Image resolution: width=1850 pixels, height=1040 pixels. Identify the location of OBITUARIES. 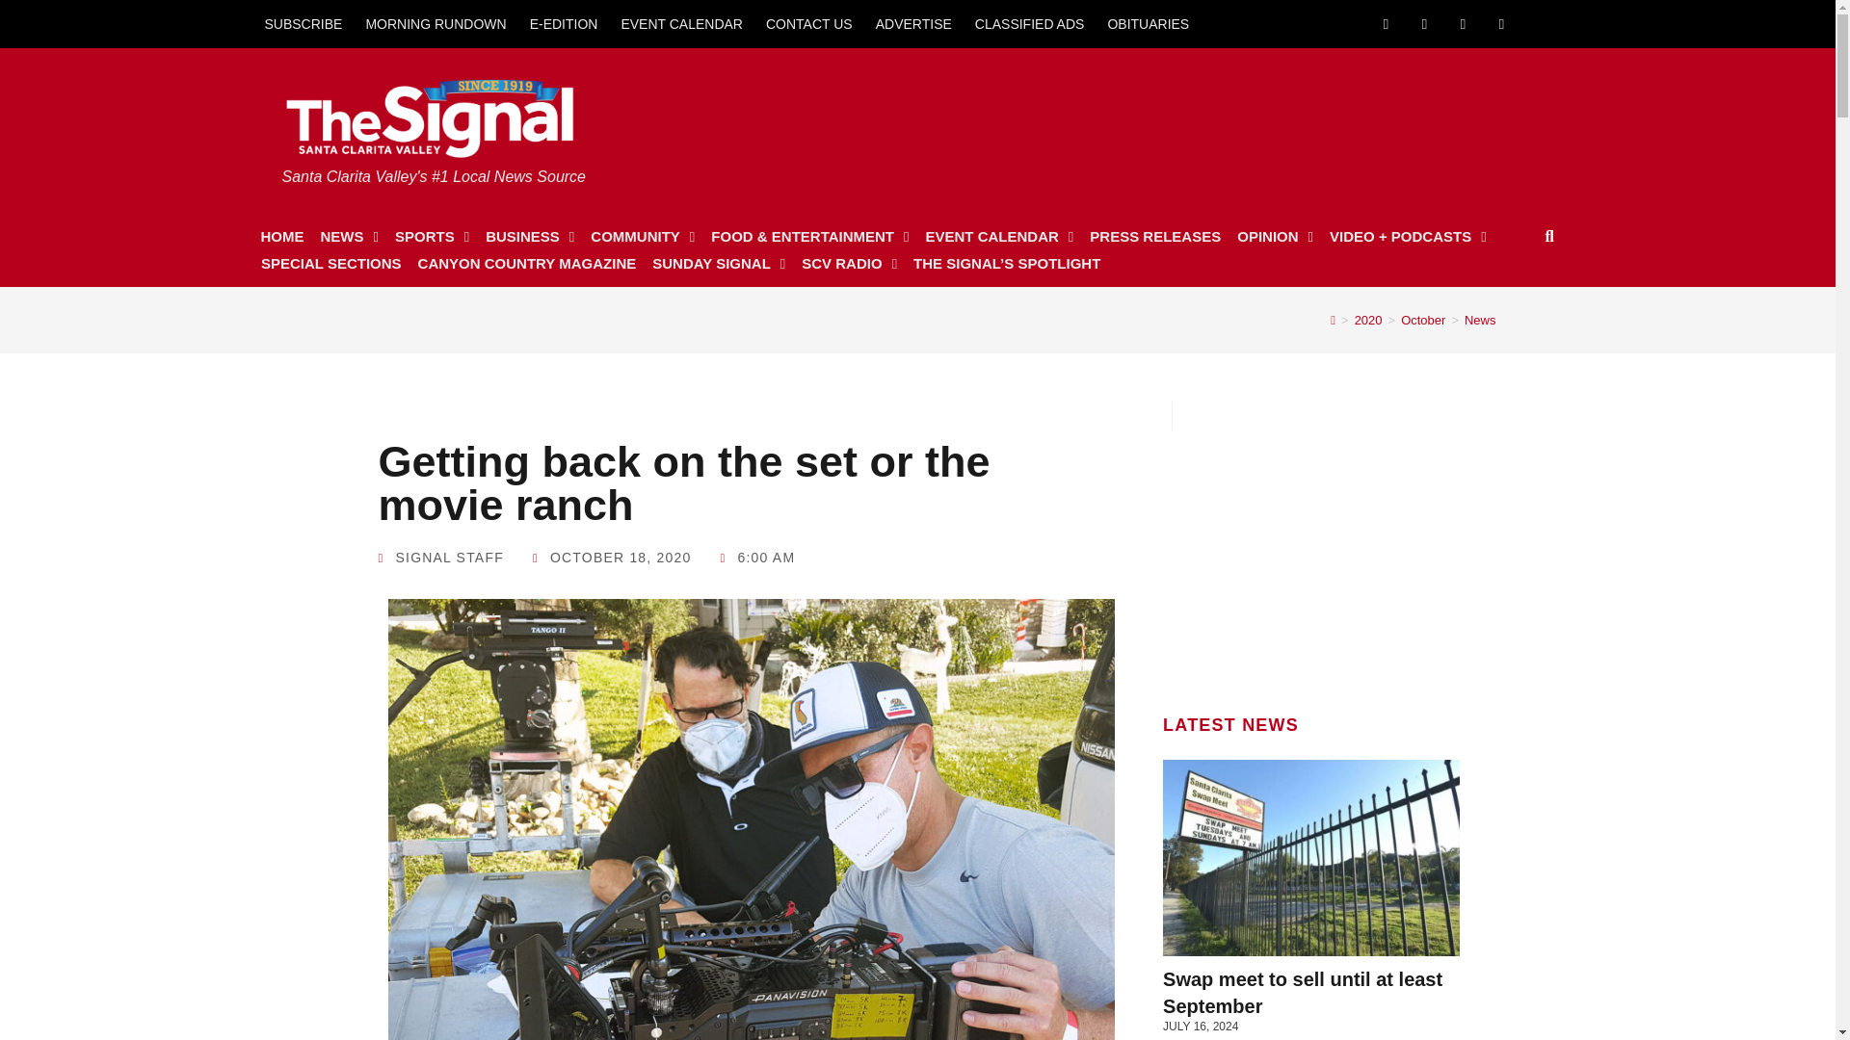
(1148, 23).